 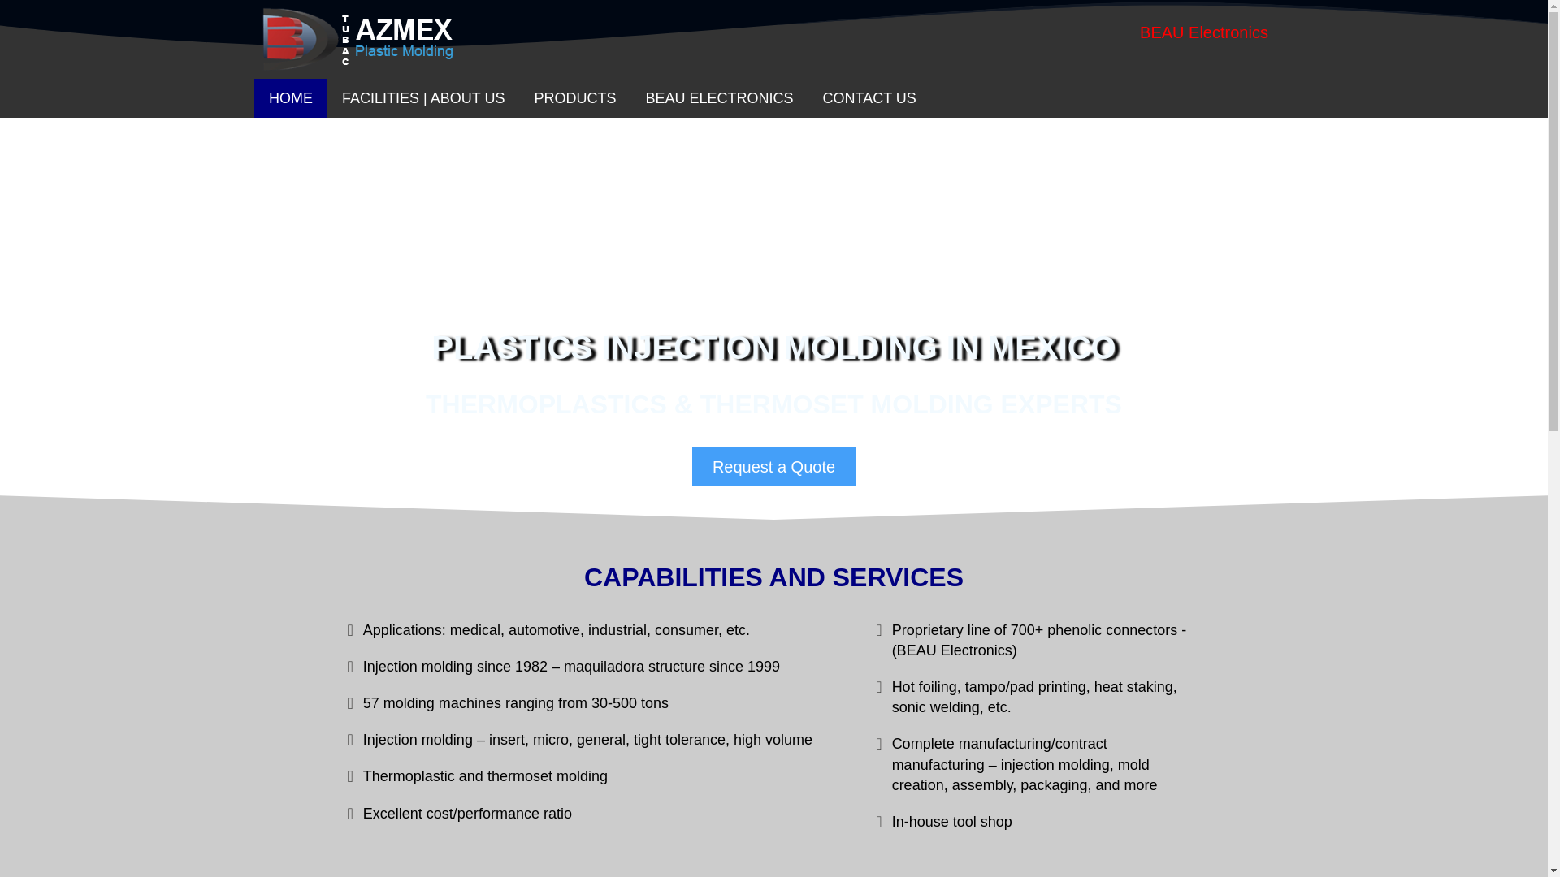 What do you see at coordinates (773, 466) in the screenshot?
I see `Request a Quote` at bounding box center [773, 466].